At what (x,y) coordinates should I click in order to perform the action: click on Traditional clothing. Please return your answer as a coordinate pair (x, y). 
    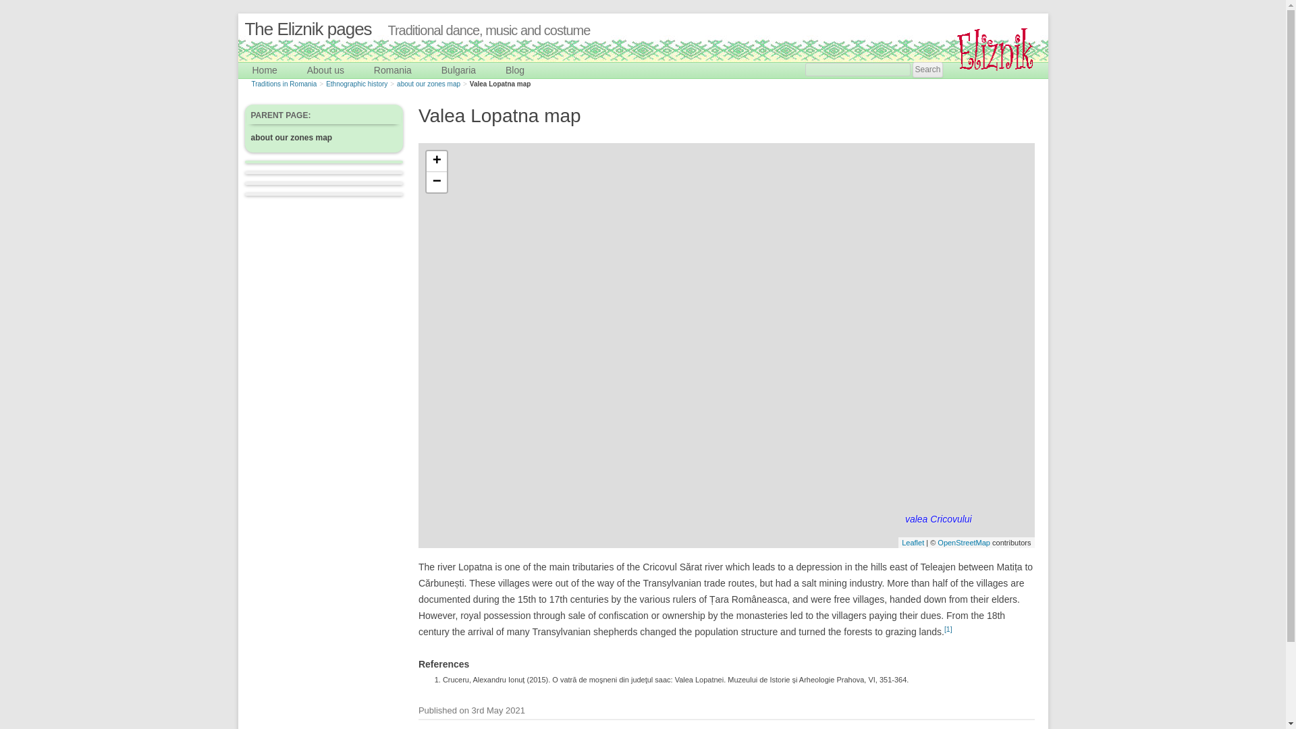
    Looking at the image, I should click on (441, 86).